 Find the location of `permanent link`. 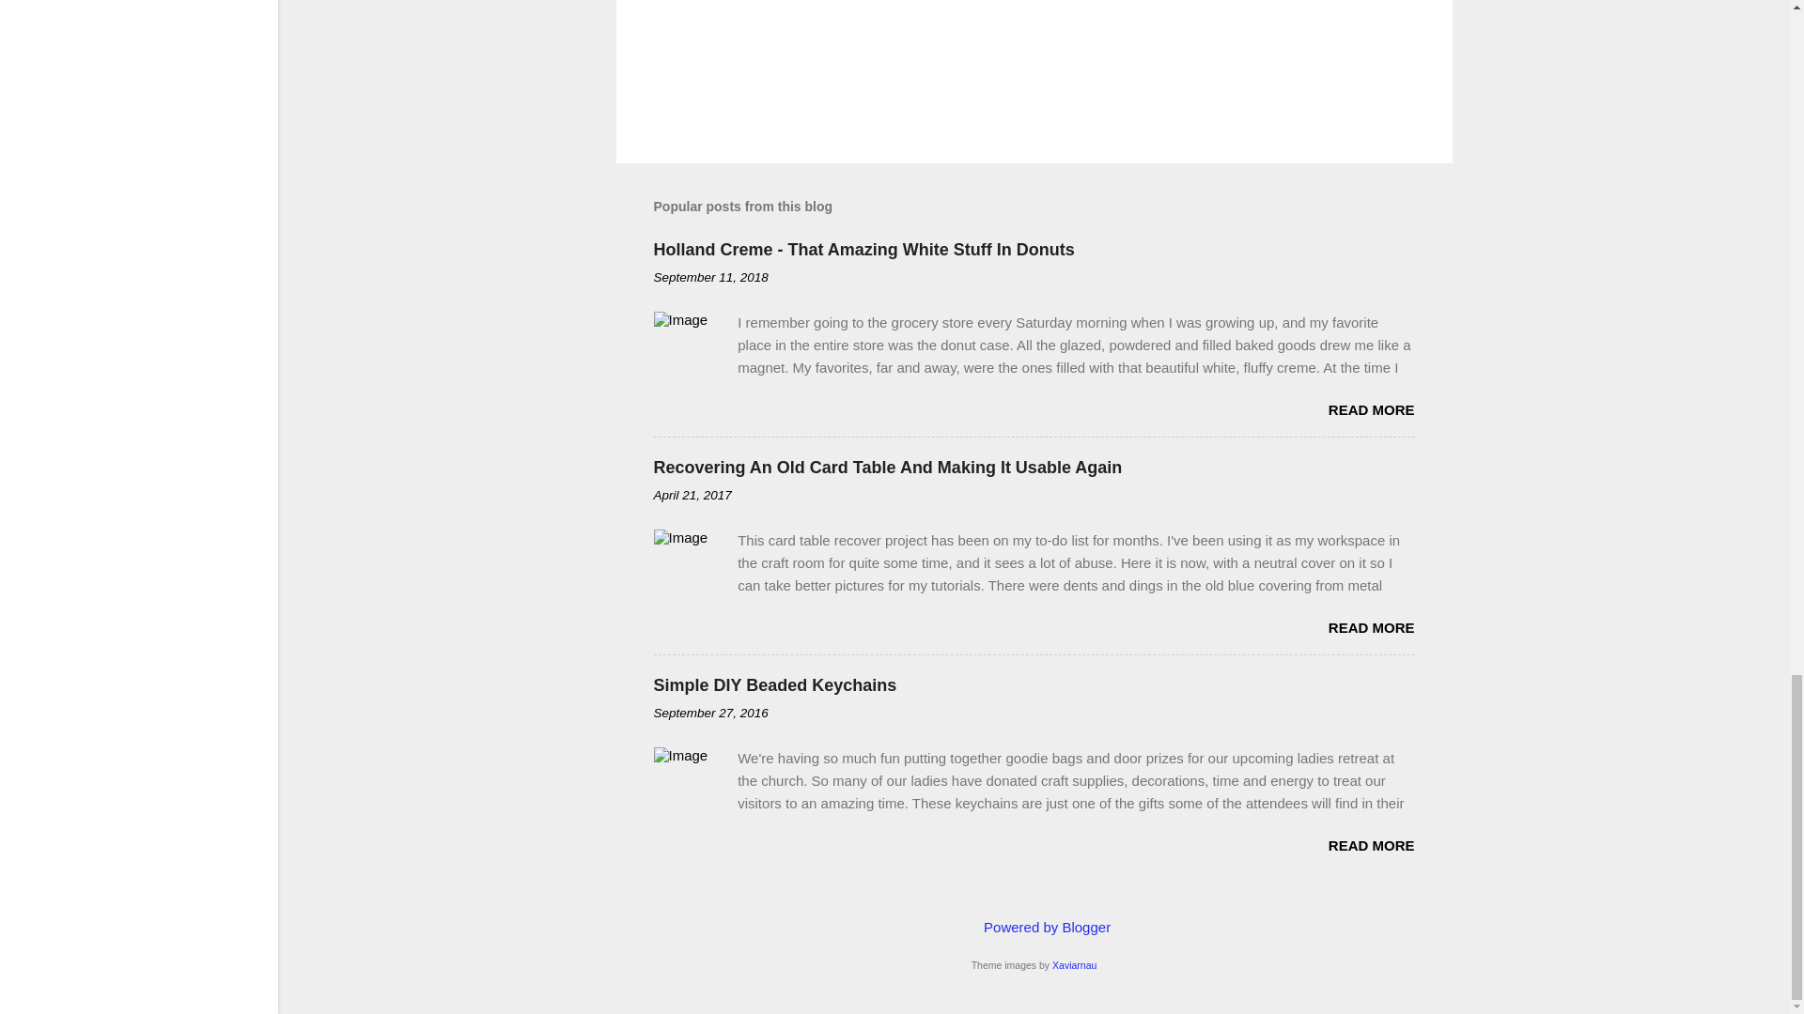

permanent link is located at coordinates (710, 278).